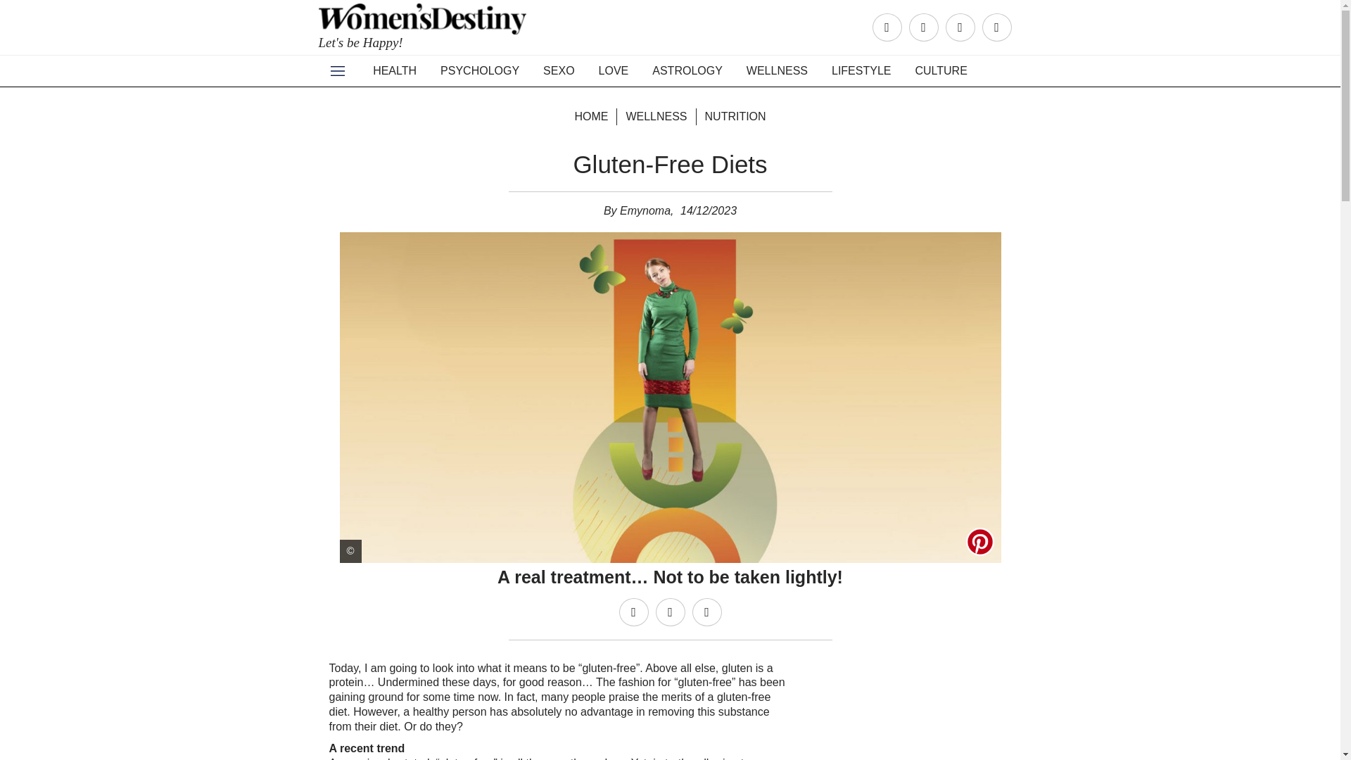 This screenshot has height=760, width=1351. Describe the element at coordinates (424, 32) in the screenshot. I see `Let's be Happy!` at that location.